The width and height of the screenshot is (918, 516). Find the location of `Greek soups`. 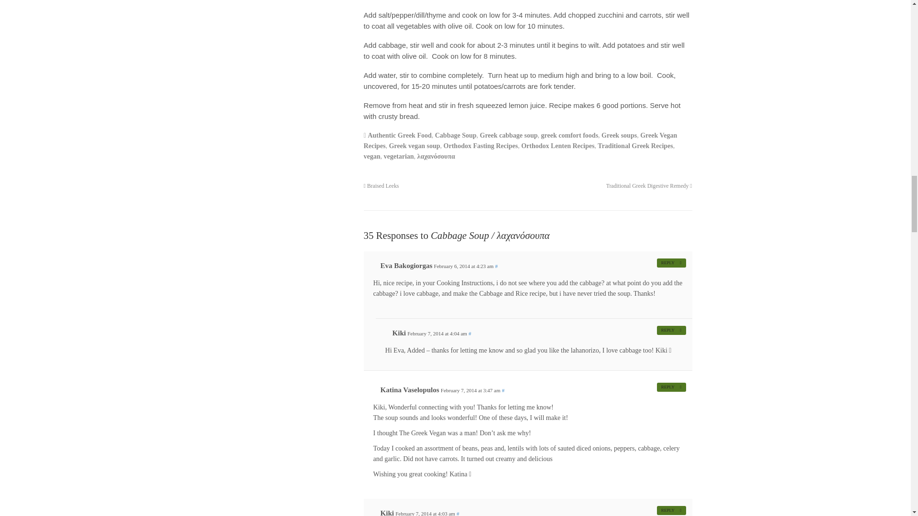

Greek soups is located at coordinates (619, 135).